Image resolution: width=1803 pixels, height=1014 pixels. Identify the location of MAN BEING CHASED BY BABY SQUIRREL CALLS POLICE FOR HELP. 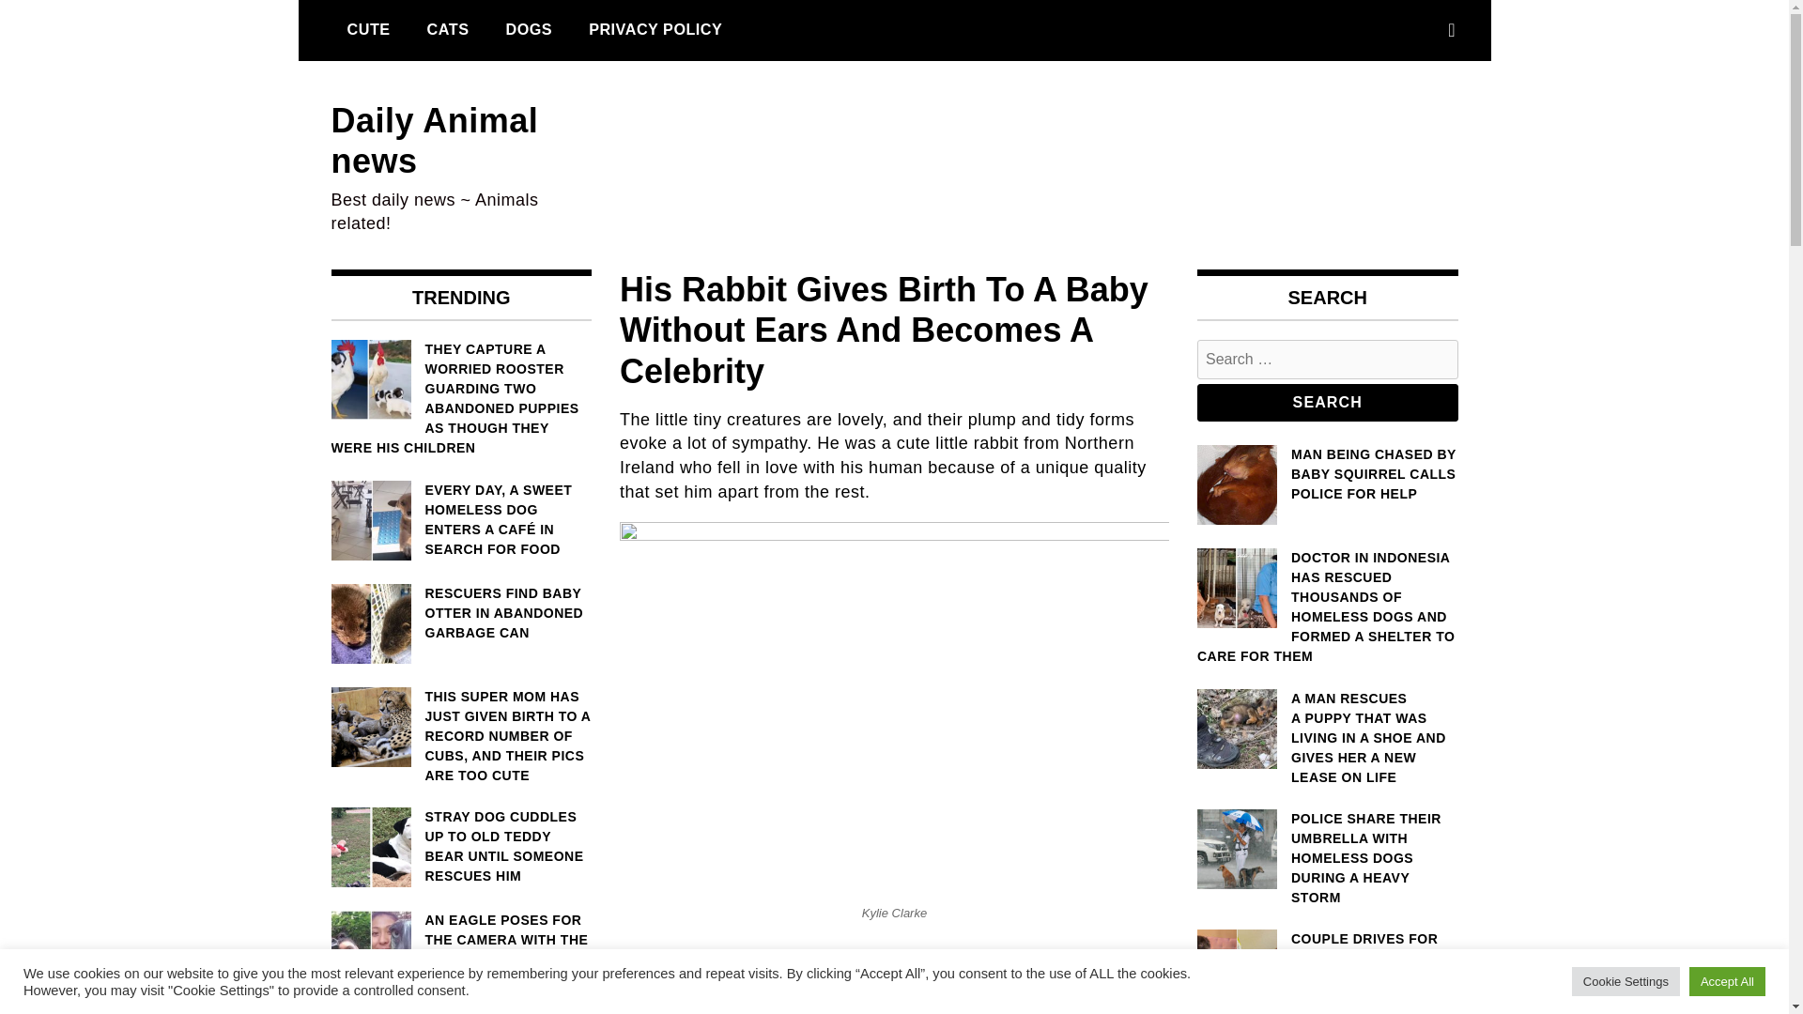
(1328, 474).